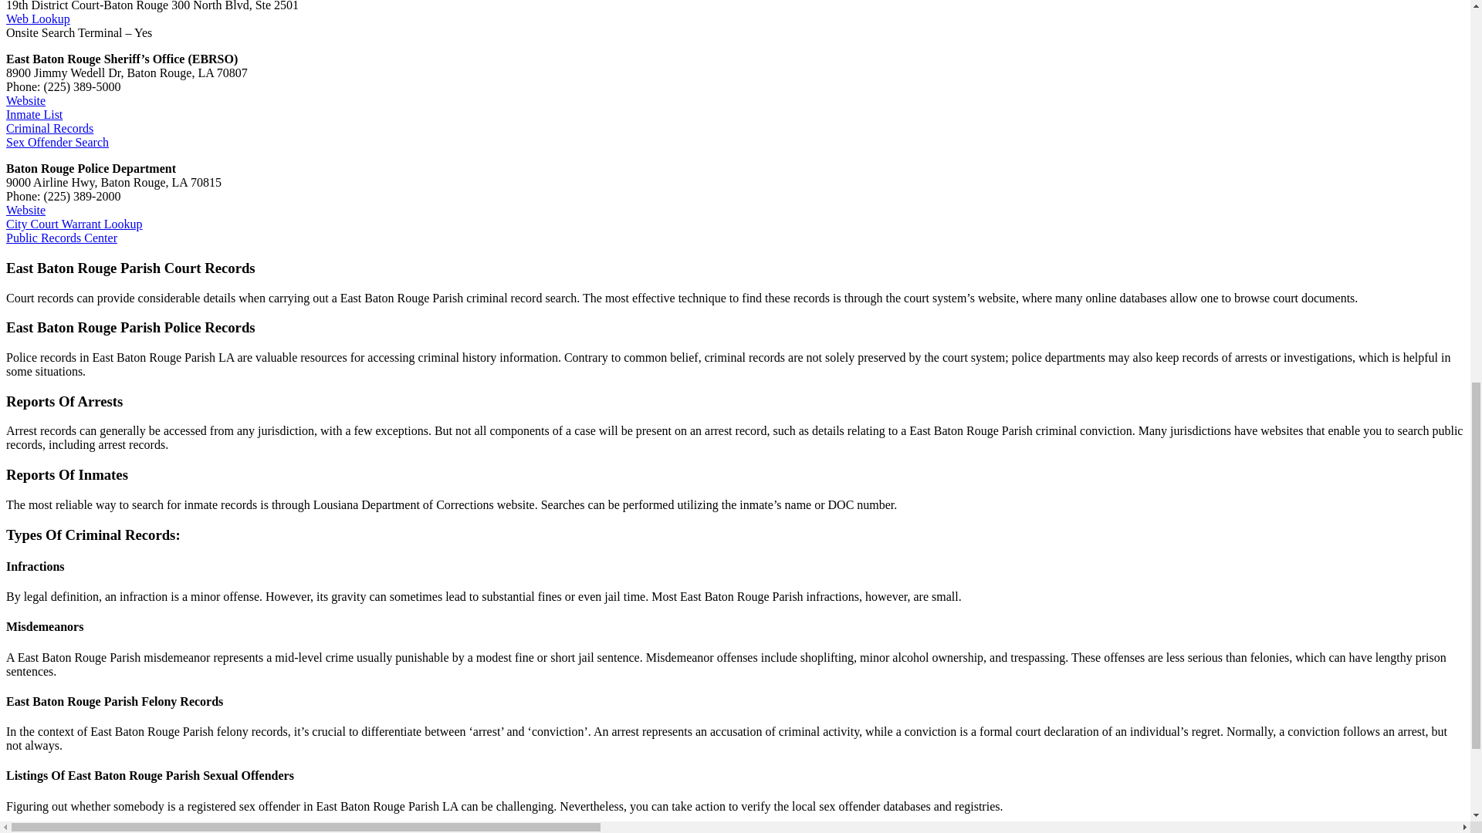  I want to click on Criminal Records, so click(49, 128).